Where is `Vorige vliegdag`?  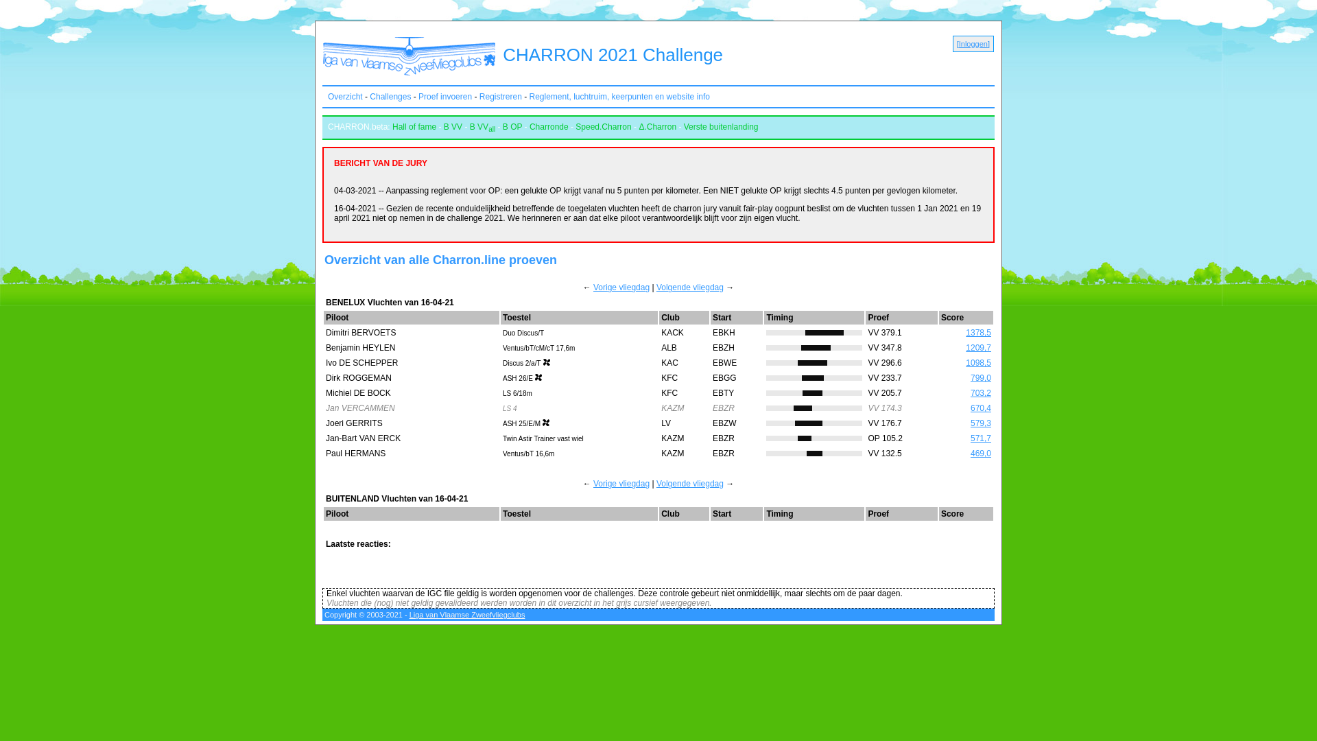
Vorige vliegdag is located at coordinates (621, 287).